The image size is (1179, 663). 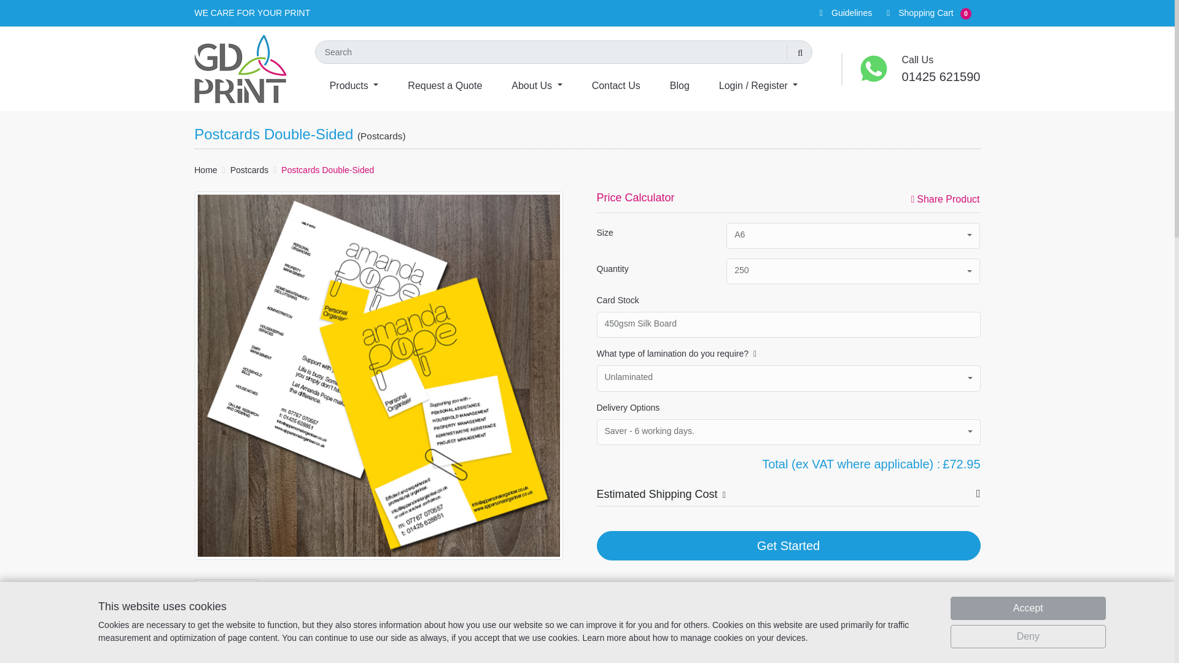 What do you see at coordinates (788, 432) in the screenshot?
I see `Saver - 6 working days.` at bounding box center [788, 432].